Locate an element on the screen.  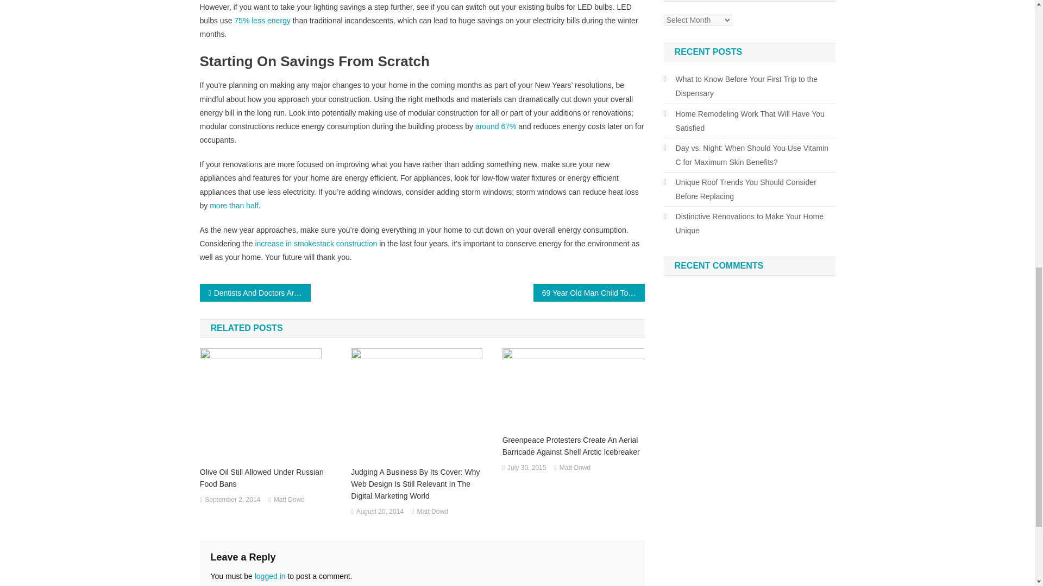
Matt Dowd is located at coordinates (431, 512).